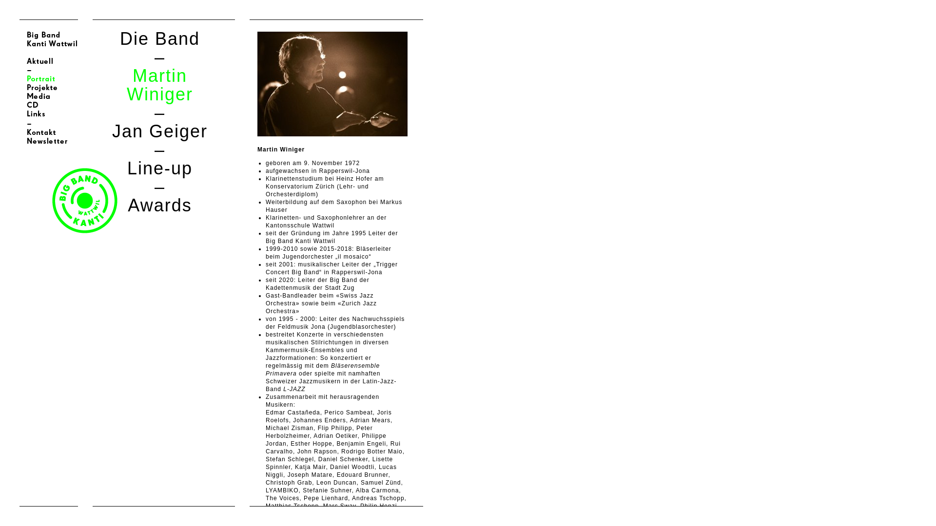  Describe the element at coordinates (160, 131) in the screenshot. I see `Jan Geiger` at that location.